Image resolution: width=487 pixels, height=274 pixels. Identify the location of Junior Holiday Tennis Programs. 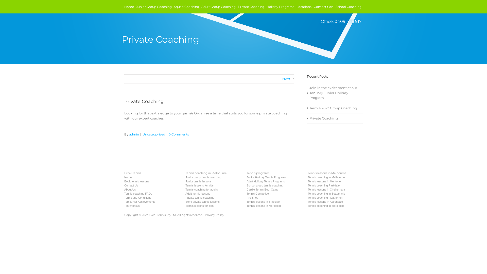
(266, 177).